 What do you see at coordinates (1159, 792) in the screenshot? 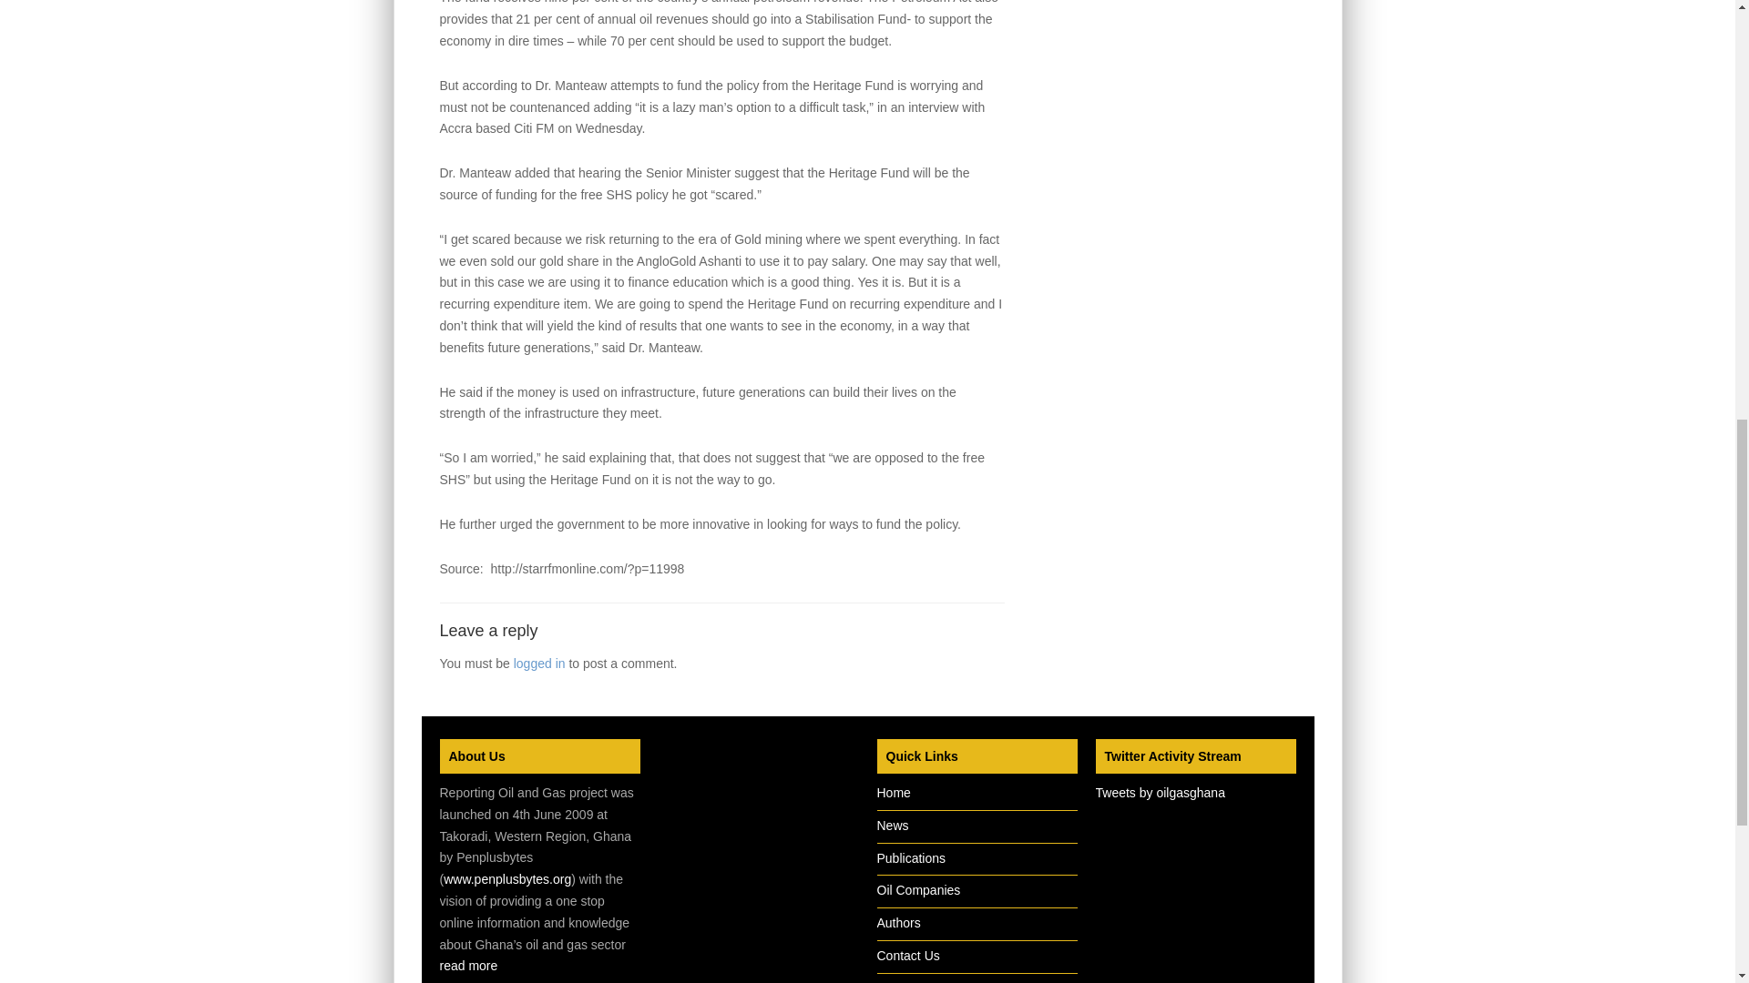
I see `Tweets by oilgasghana` at bounding box center [1159, 792].